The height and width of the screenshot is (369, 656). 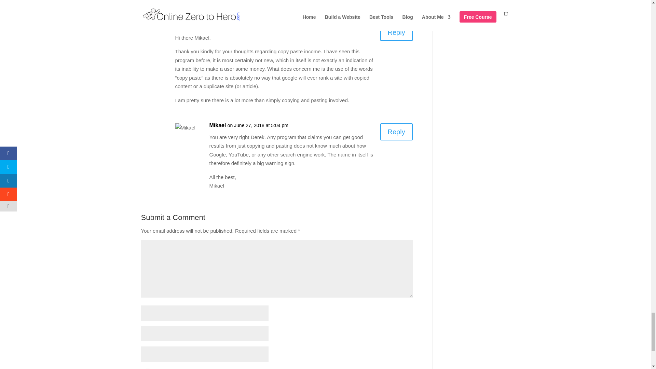 What do you see at coordinates (396, 132) in the screenshot?
I see `Reply` at bounding box center [396, 132].